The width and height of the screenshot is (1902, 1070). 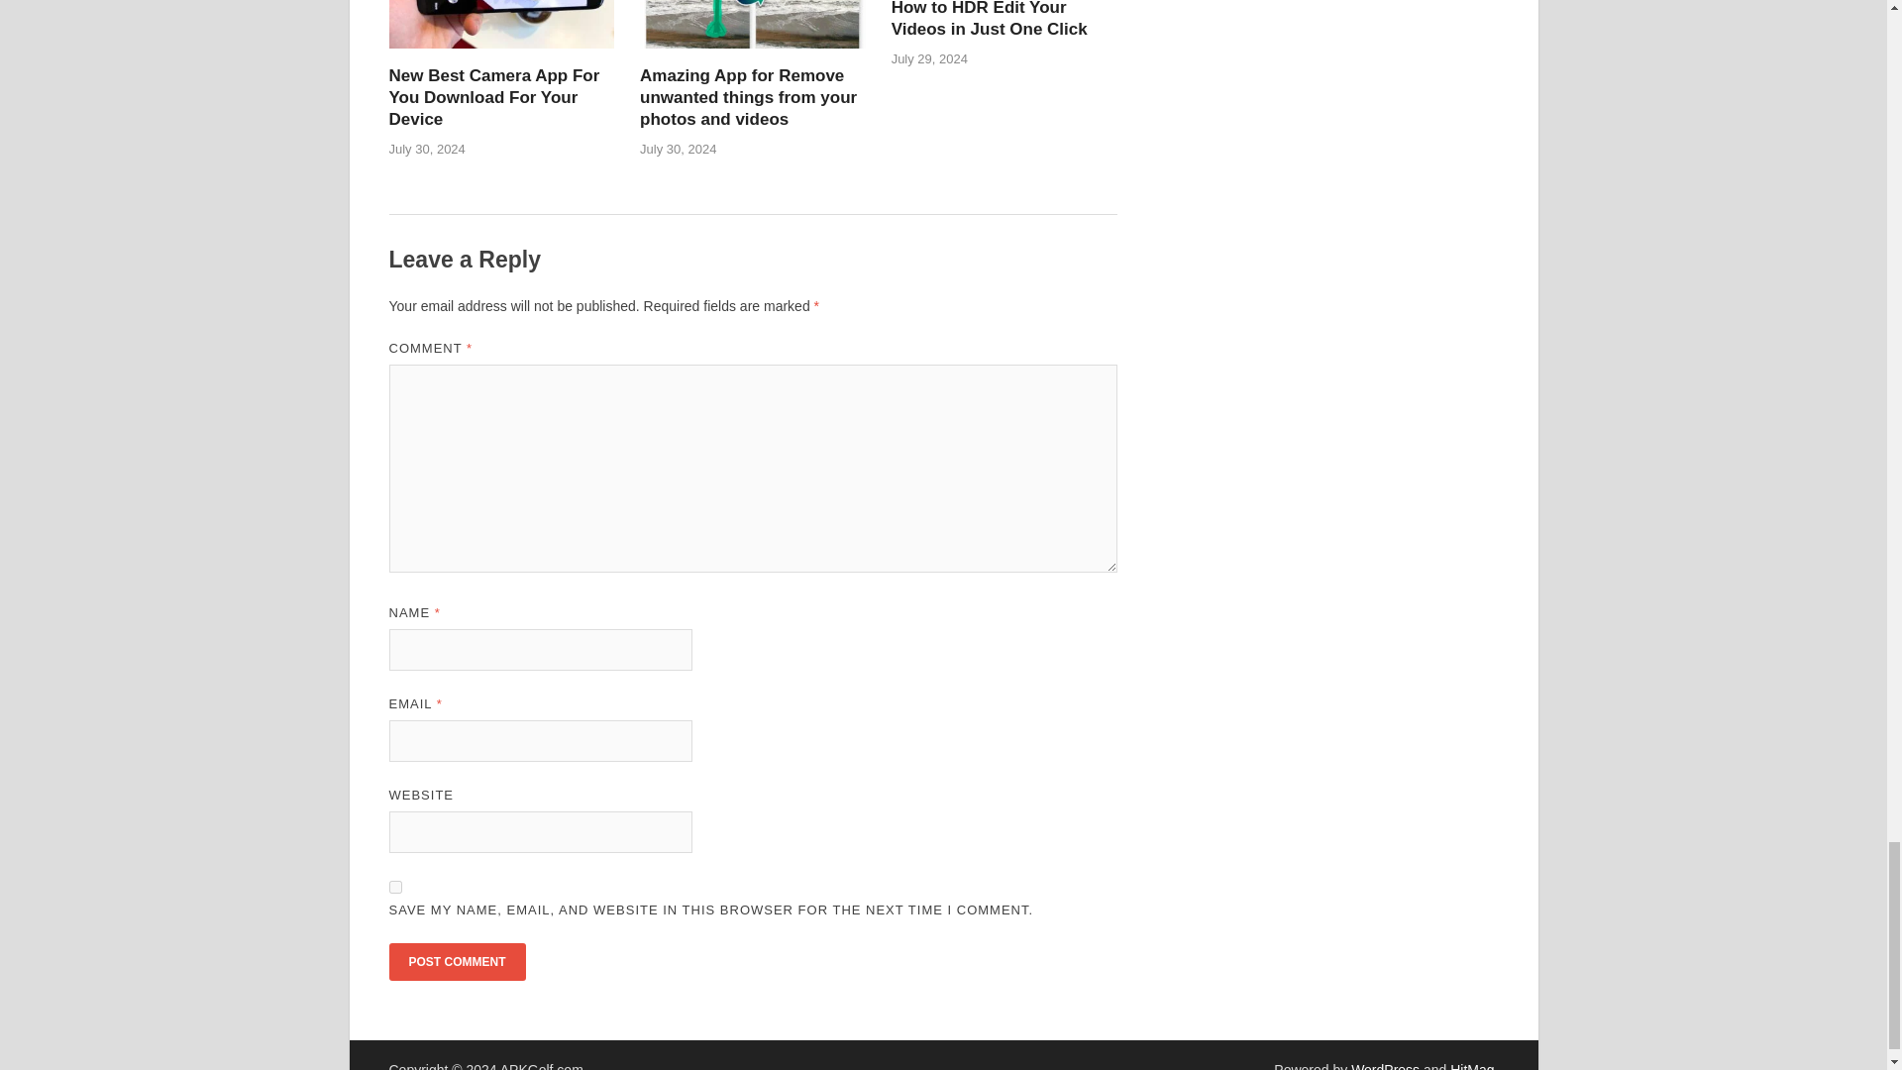 What do you see at coordinates (394, 886) in the screenshot?
I see `yes` at bounding box center [394, 886].